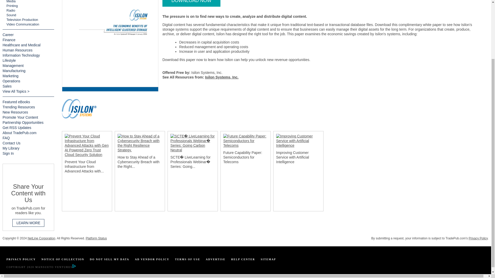 The height and width of the screenshot is (278, 495). What do you see at coordinates (152, 259) in the screenshot?
I see `Get more information about Ad vendor policy on Inc.com` at bounding box center [152, 259].